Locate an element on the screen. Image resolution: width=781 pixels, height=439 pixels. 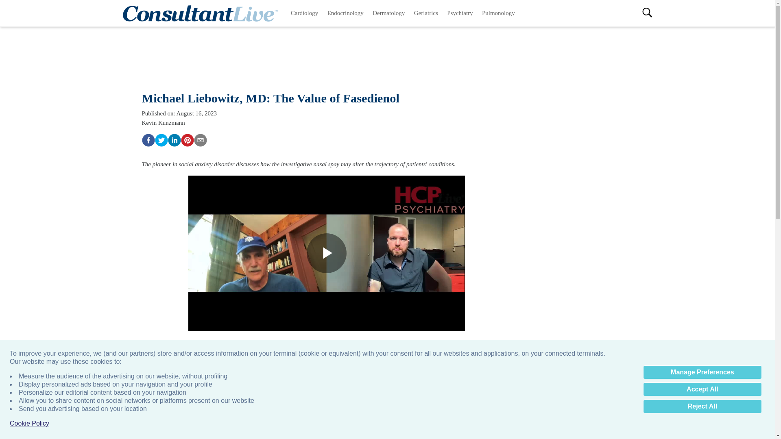
Manage Preferences is located at coordinates (702, 372).